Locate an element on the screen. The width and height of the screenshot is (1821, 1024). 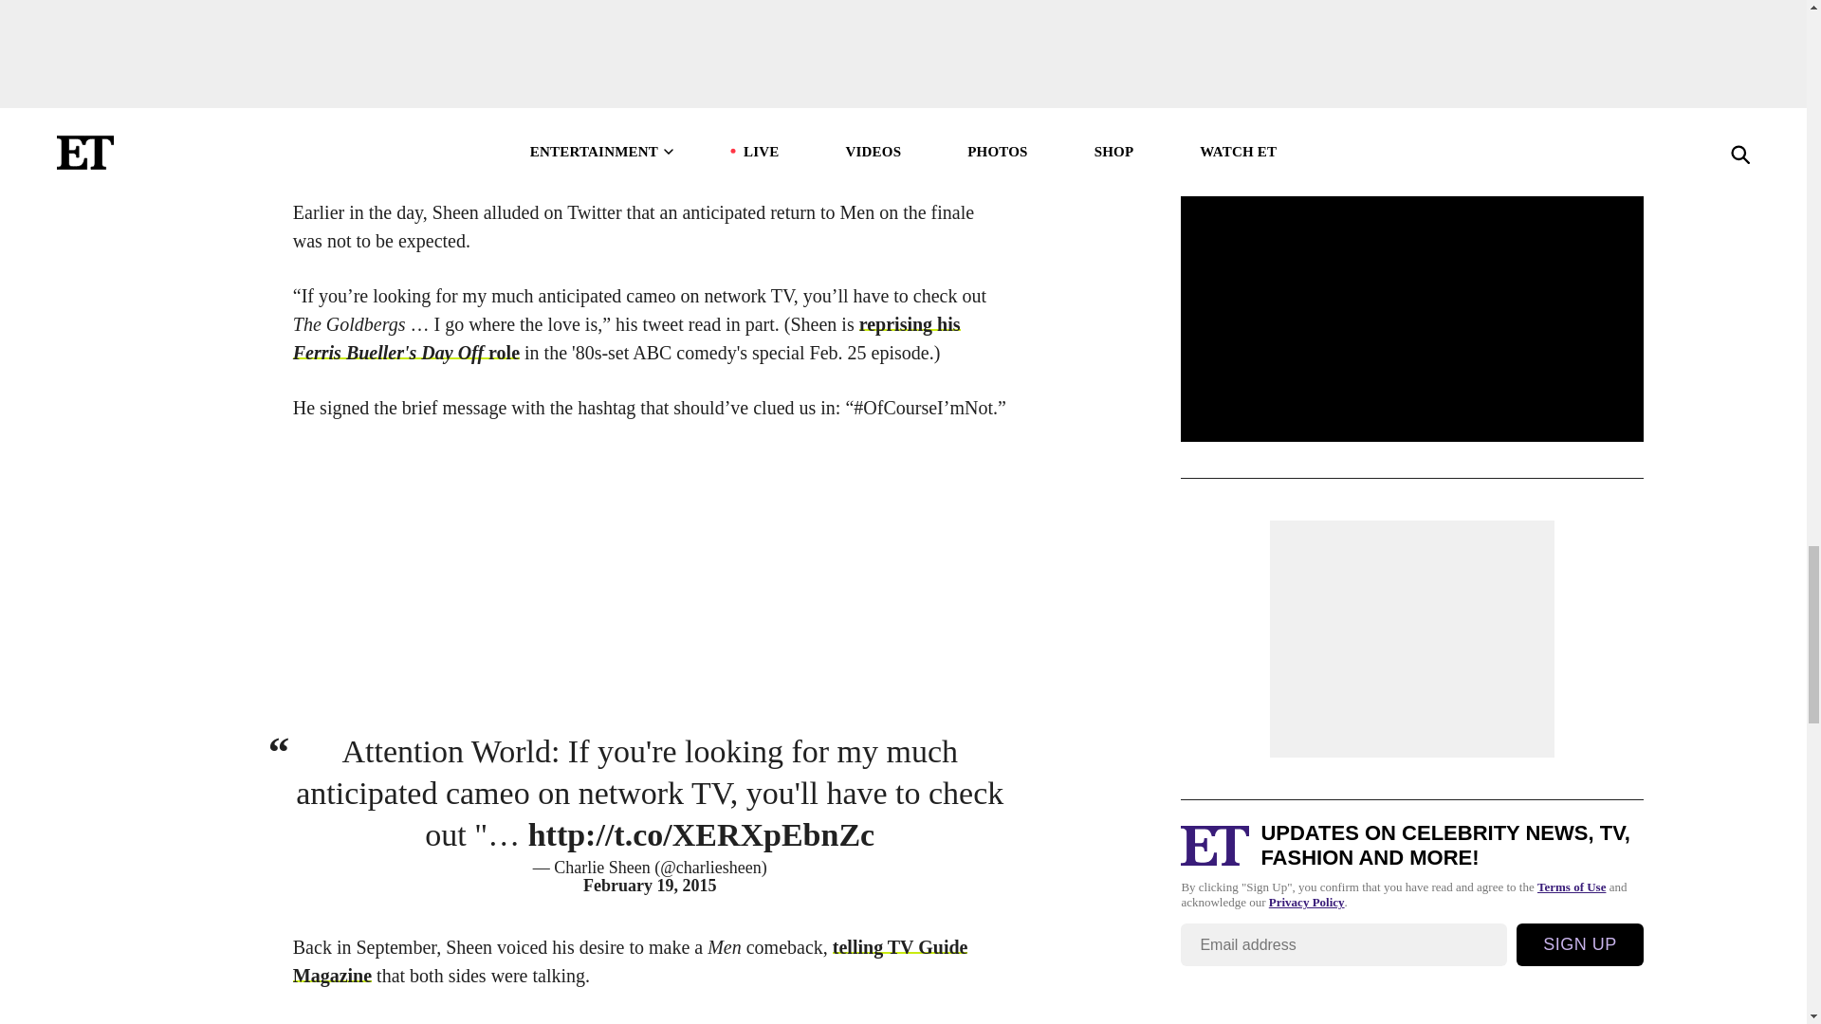
telling TV Guide Magazine is located at coordinates (631, 961).